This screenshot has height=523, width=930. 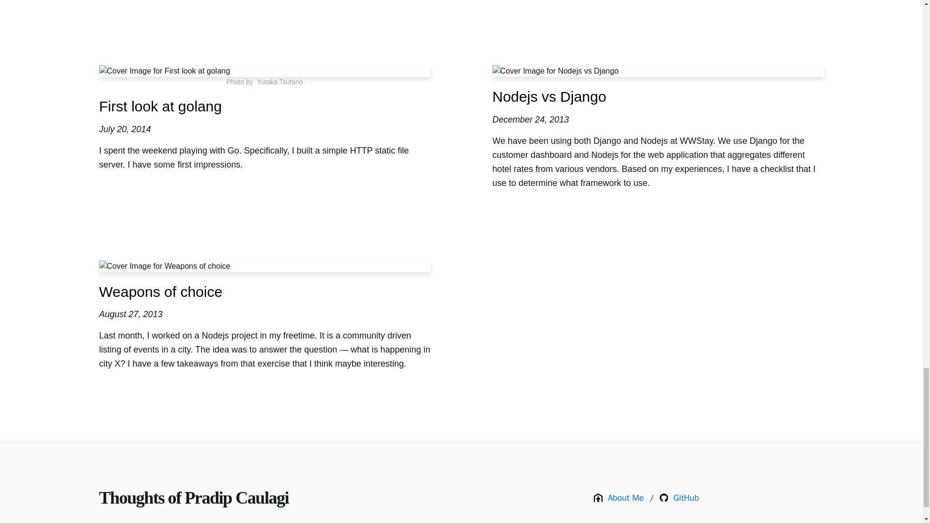 What do you see at coordinates (549, 96) in the screenshot?
I see `Nodejs vs Django` at bounding box center [549, 96].